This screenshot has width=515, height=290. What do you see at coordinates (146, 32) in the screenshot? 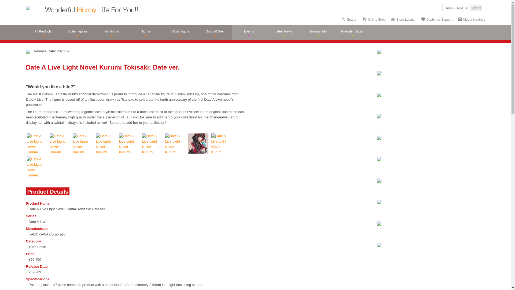
I see `figma` at bounding box center [146, 32].